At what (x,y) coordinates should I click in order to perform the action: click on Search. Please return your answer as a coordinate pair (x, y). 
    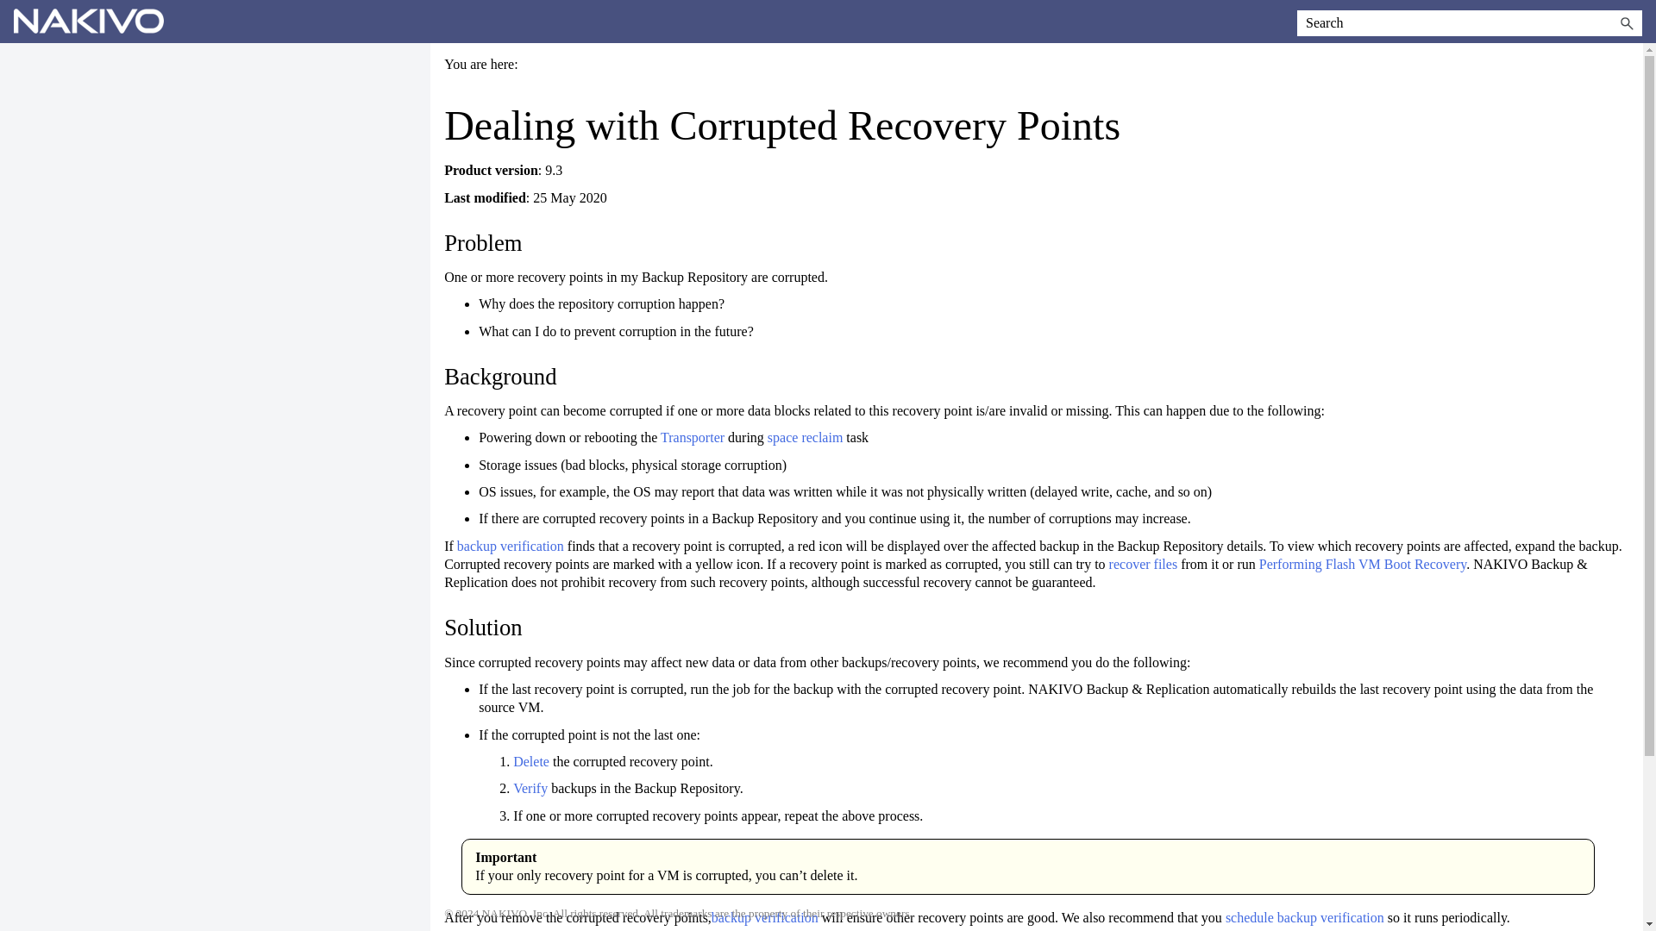
    Looking at the image, I should click on (1627, 22).